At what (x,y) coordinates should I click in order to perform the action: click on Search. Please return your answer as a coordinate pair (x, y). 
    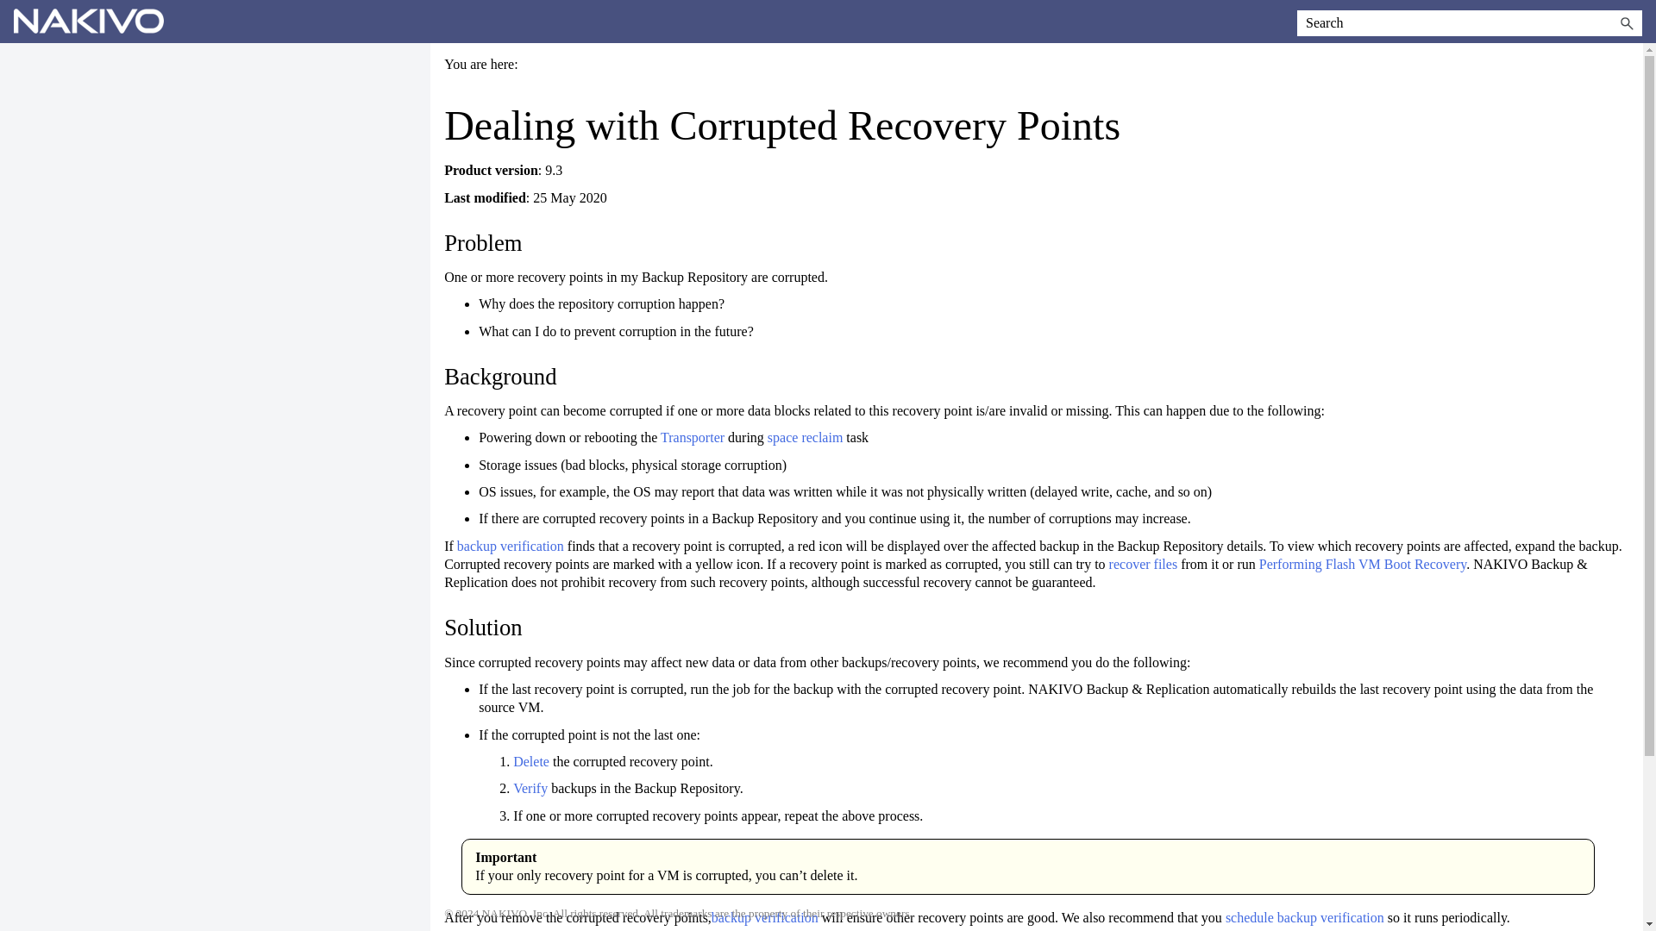
    Looking at the image, I should click on (1627, 22).